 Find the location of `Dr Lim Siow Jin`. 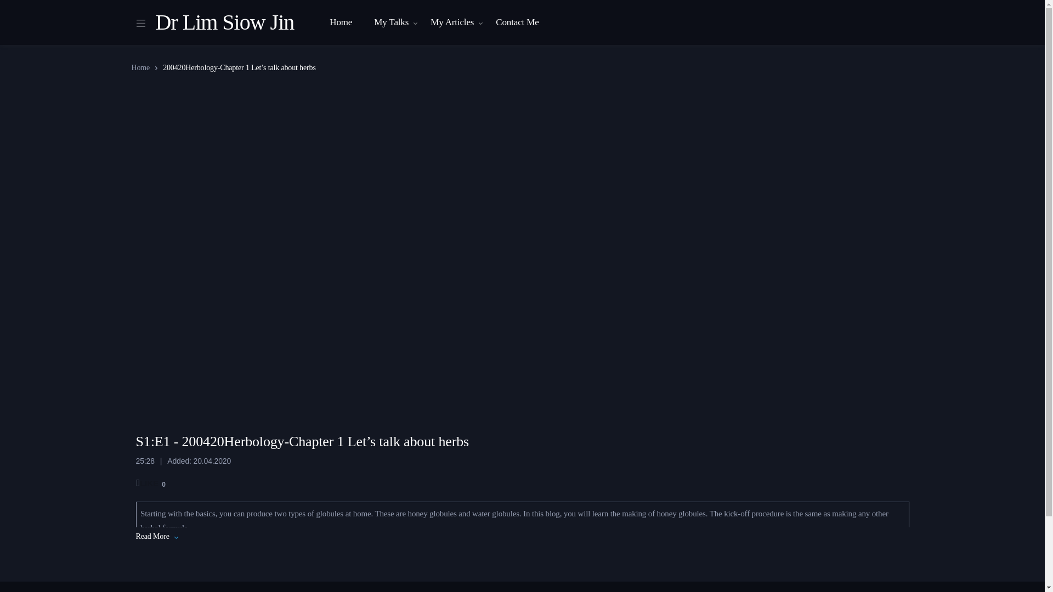

Dr Lim Siow Jin is located at coordinates (225, 22).